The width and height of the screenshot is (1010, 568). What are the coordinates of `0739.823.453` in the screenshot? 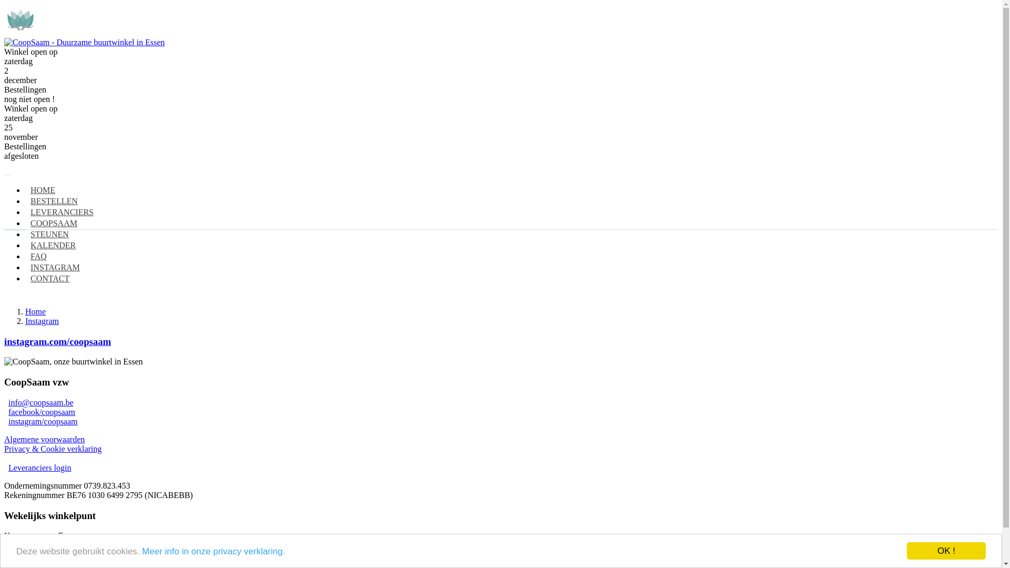 It's located at (107, 486).